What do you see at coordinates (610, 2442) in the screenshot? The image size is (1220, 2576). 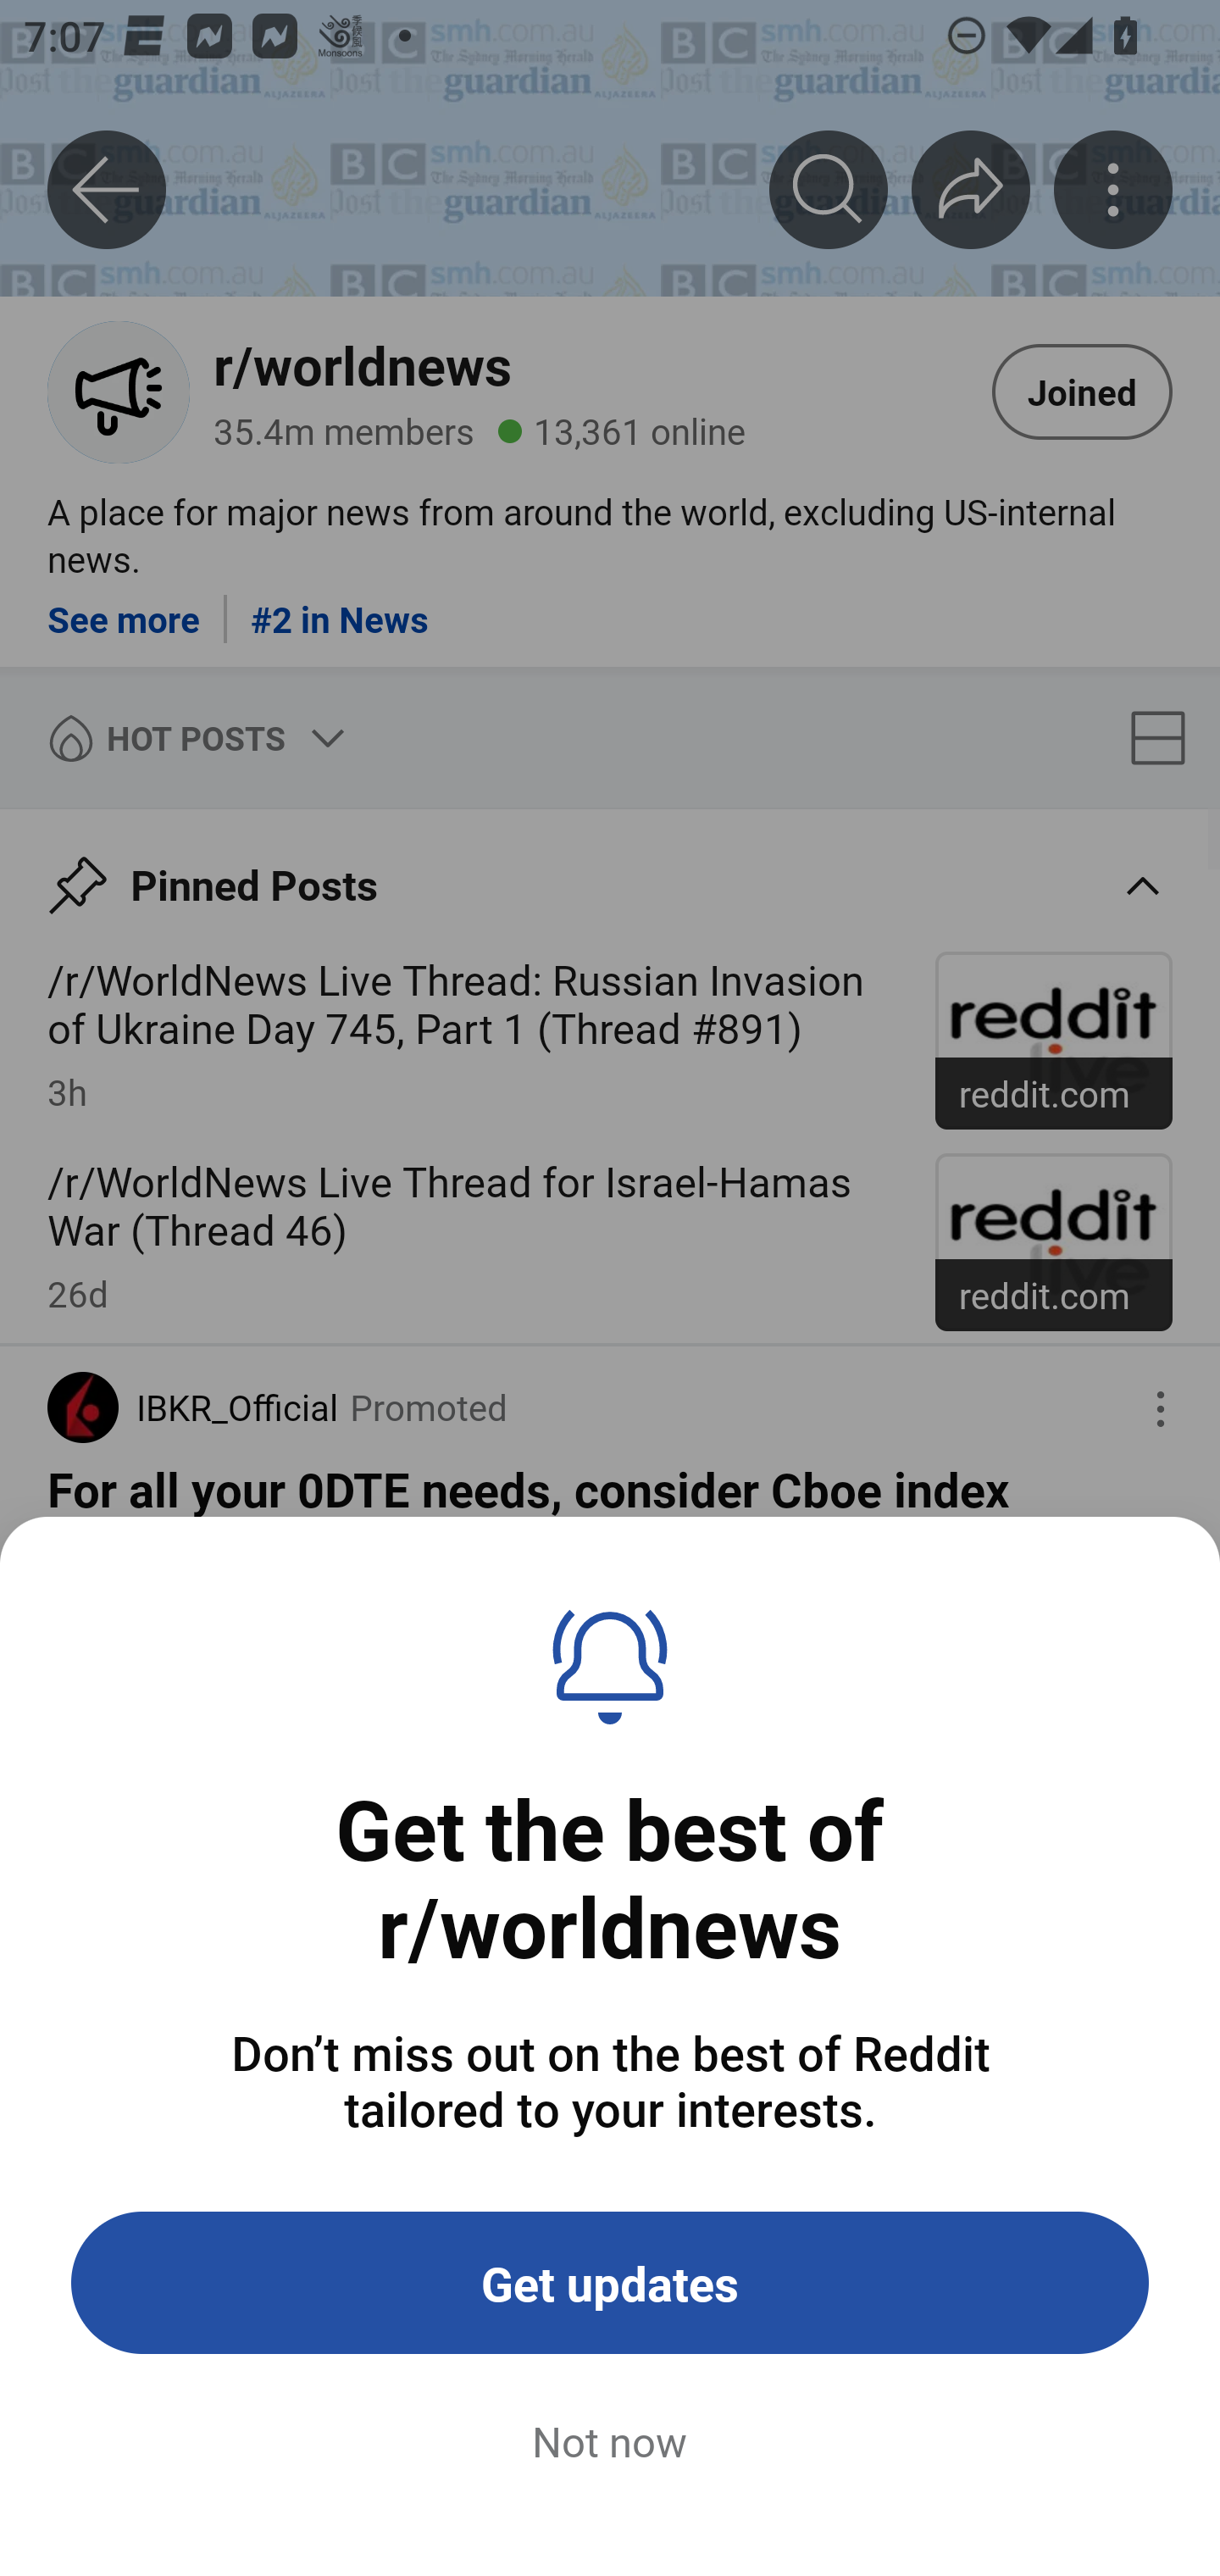 I see `Not now` at bounding box center [610, 2442].